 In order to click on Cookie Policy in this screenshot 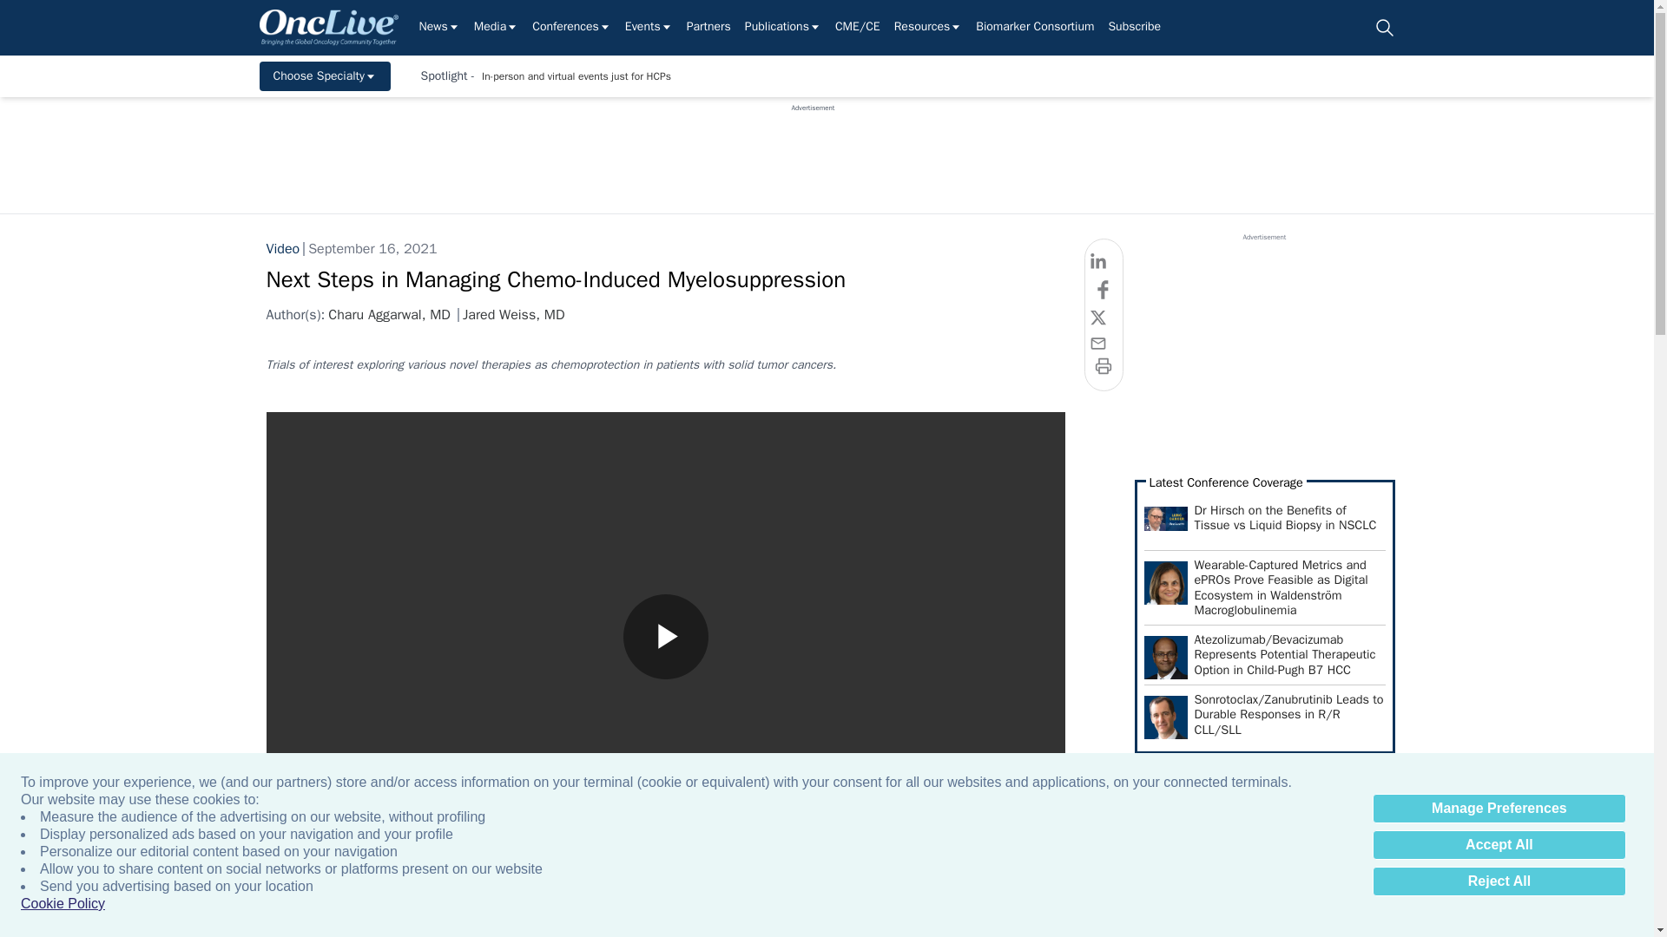, I will do `click(63, 904)`.